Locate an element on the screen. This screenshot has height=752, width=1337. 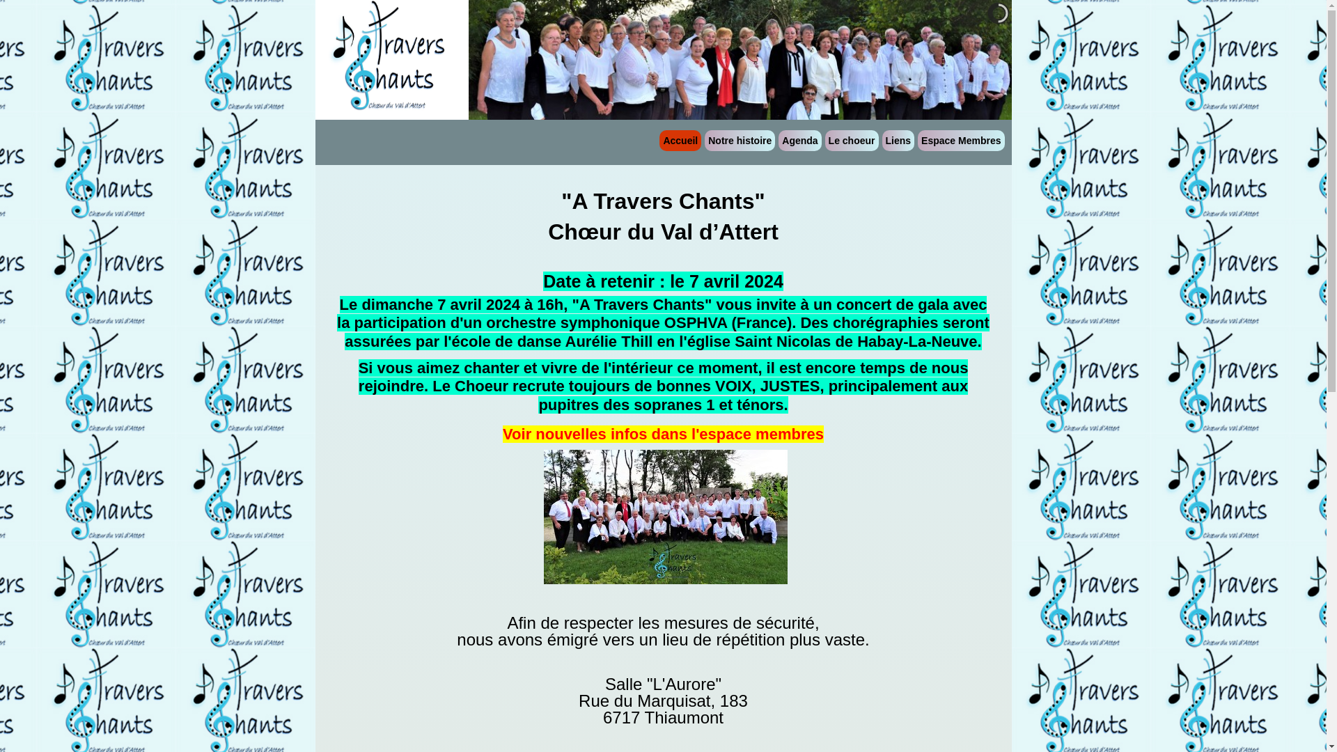
Espace Membres is located at coordinates (961, 141).